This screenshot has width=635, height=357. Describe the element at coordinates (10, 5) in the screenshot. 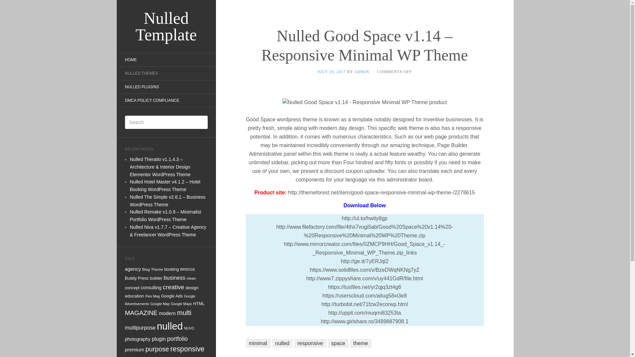

I see `Search` at that location.